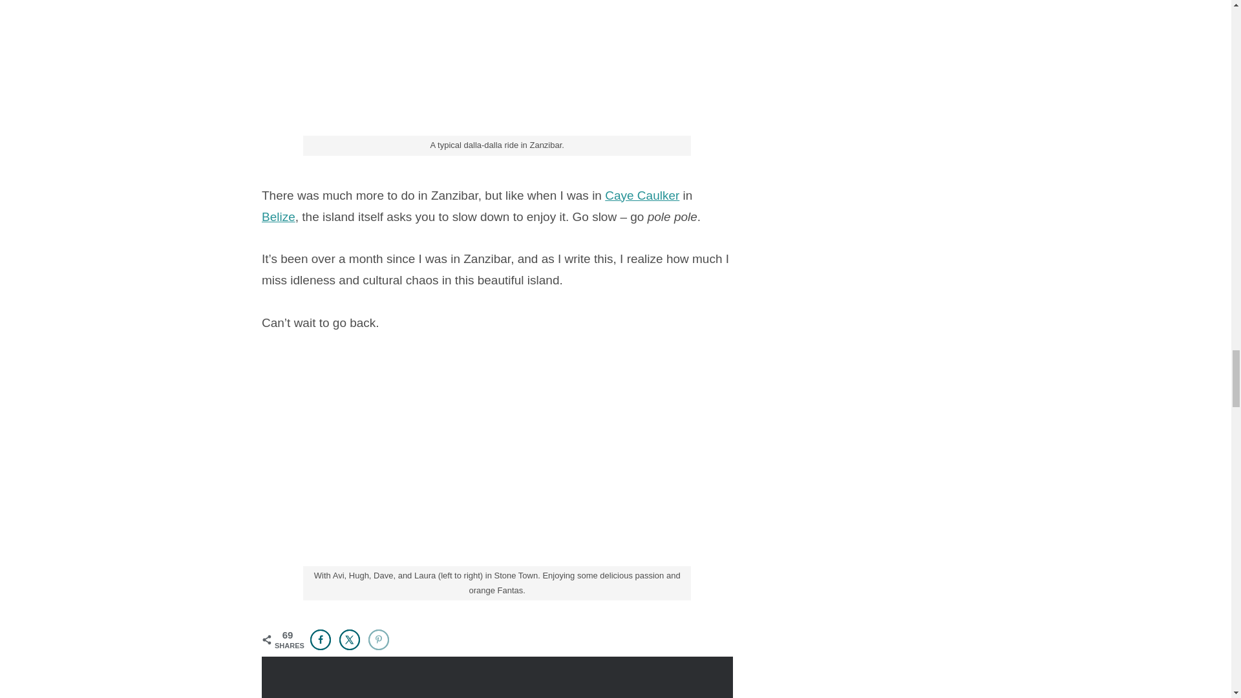 The height and width of the screenshot is (698, 1241). Describe the element at coordinates (379, 640) in the screenshot. I see `Save to Pinterest` at that location.